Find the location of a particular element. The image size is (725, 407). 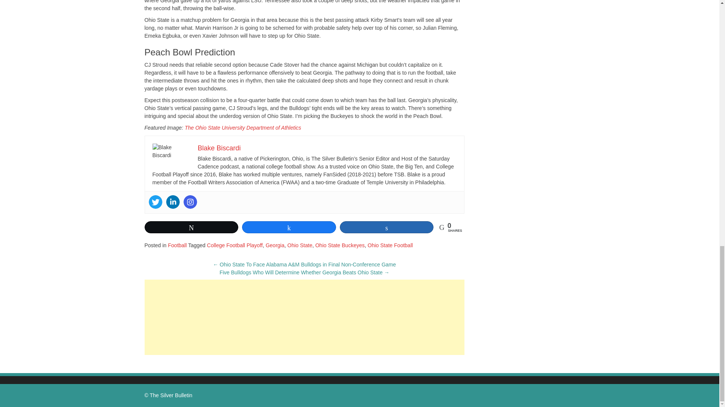

Football is located at coordinates (177, 245).